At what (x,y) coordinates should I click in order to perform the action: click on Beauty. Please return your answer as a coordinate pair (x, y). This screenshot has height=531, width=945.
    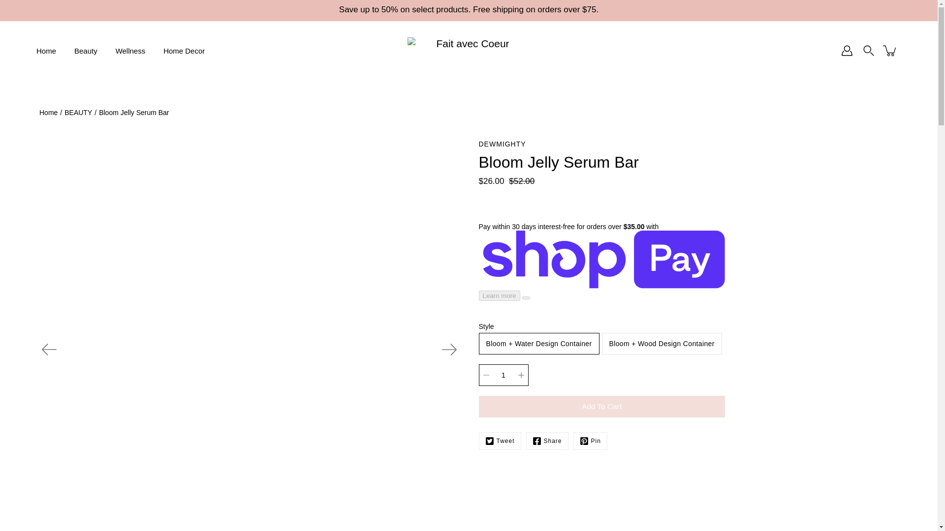
    Looking at the image, I should click on (86, 50).